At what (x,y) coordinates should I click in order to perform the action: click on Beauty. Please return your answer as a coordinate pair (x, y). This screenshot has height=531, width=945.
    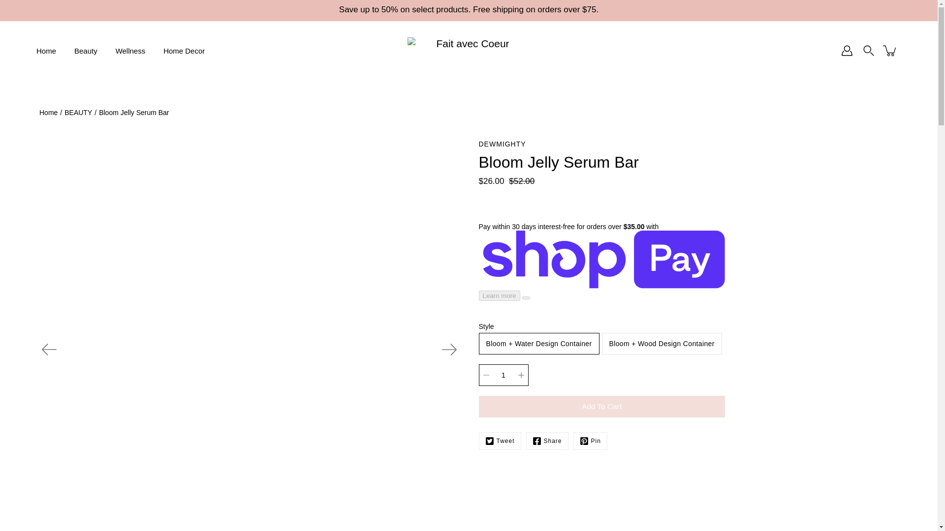
    Looking at the image, I should click on (86, 50).